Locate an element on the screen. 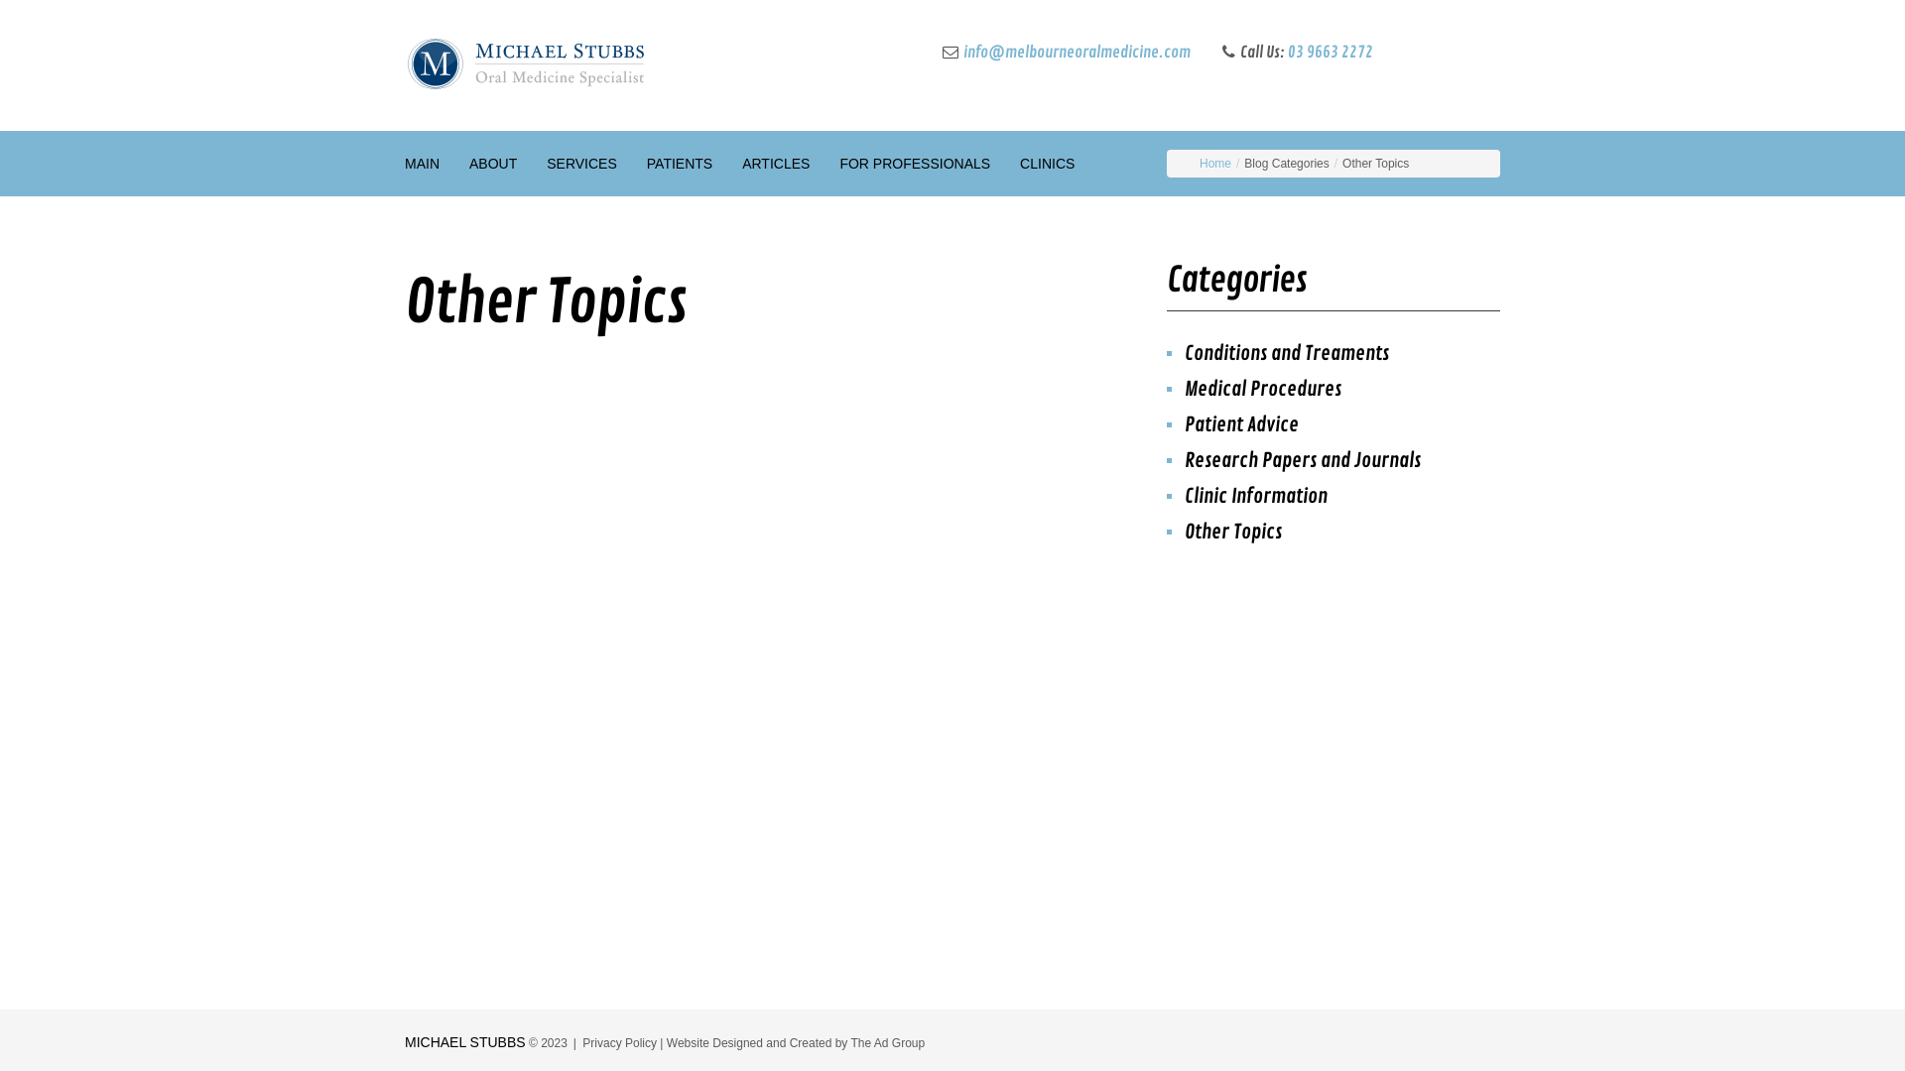  CLINICS is located at coordinates (1048, 164).